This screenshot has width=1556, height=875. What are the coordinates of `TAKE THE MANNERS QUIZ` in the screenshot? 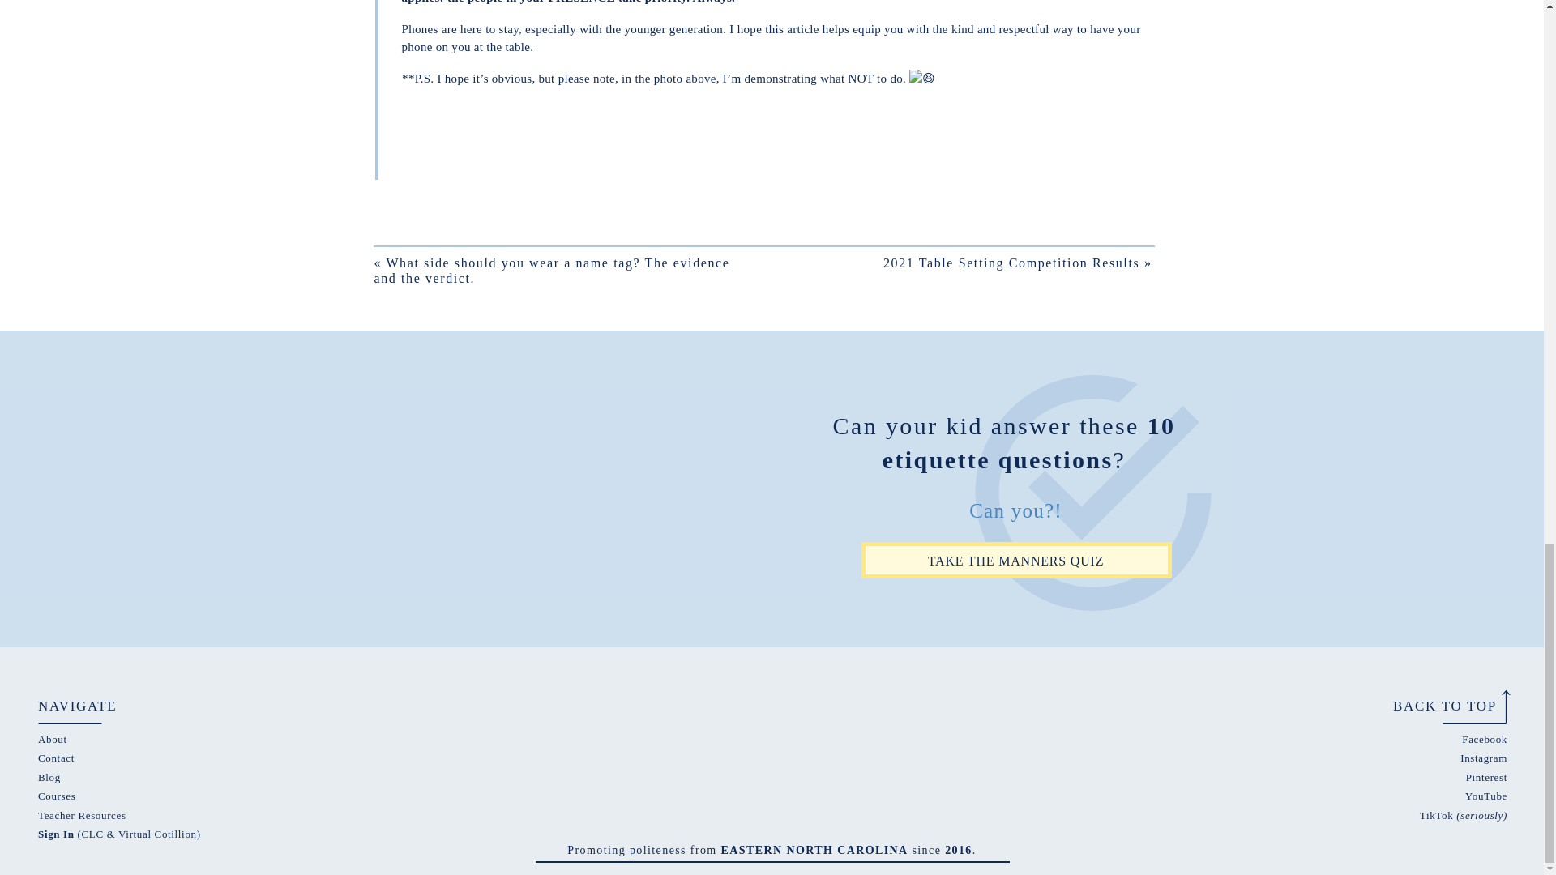 It's located at (1015, 560).